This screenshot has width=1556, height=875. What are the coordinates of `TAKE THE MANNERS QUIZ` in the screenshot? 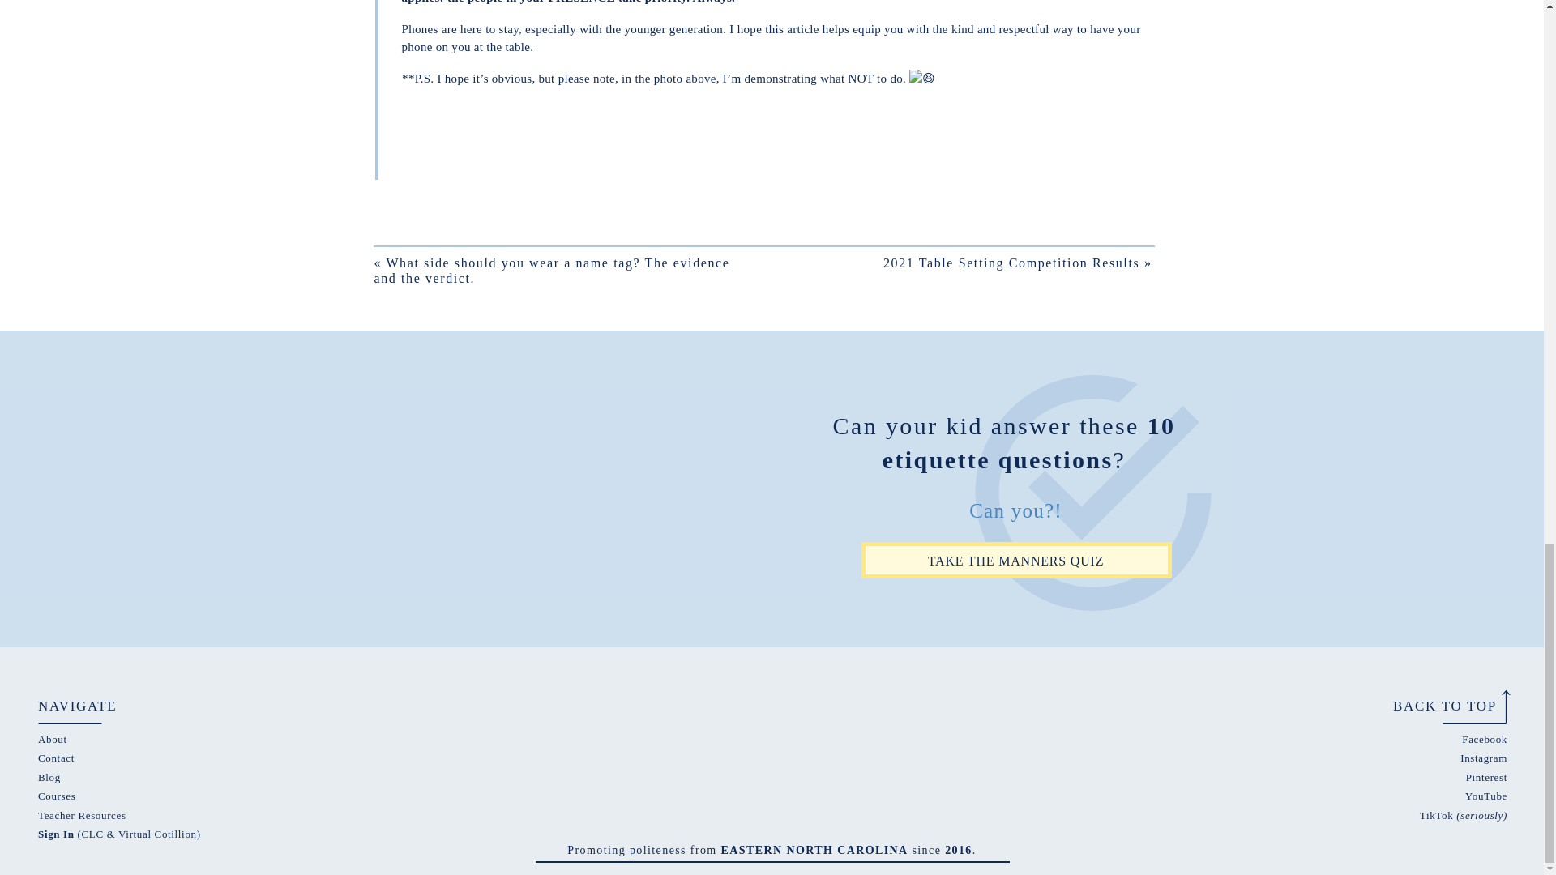 It's located at (1015, 560).